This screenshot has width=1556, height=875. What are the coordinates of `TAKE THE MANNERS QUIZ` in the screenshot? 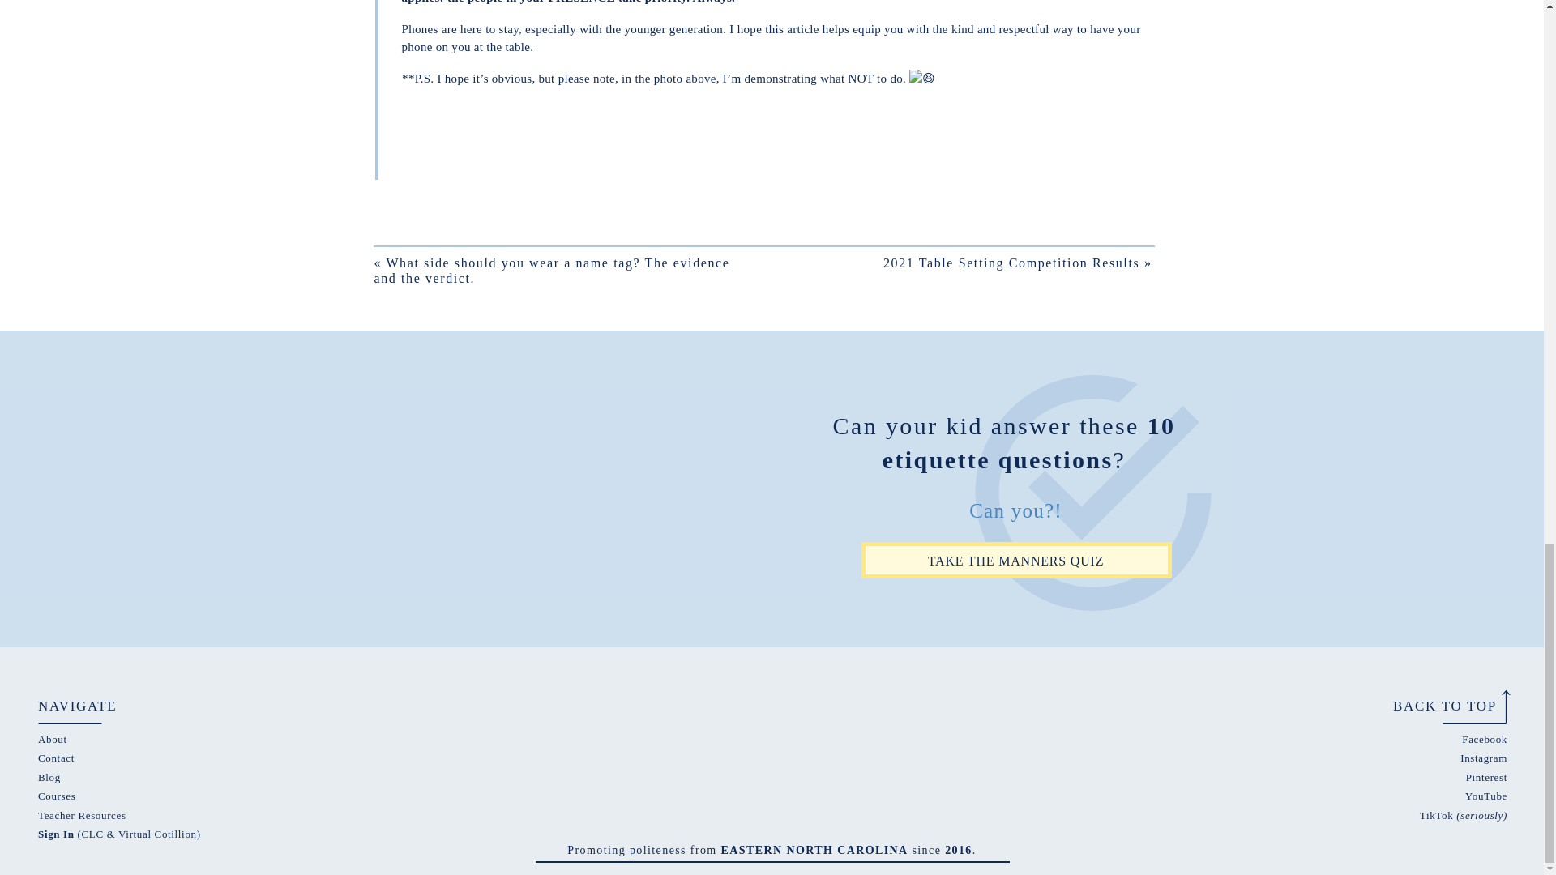 It's located at (1015, 560).